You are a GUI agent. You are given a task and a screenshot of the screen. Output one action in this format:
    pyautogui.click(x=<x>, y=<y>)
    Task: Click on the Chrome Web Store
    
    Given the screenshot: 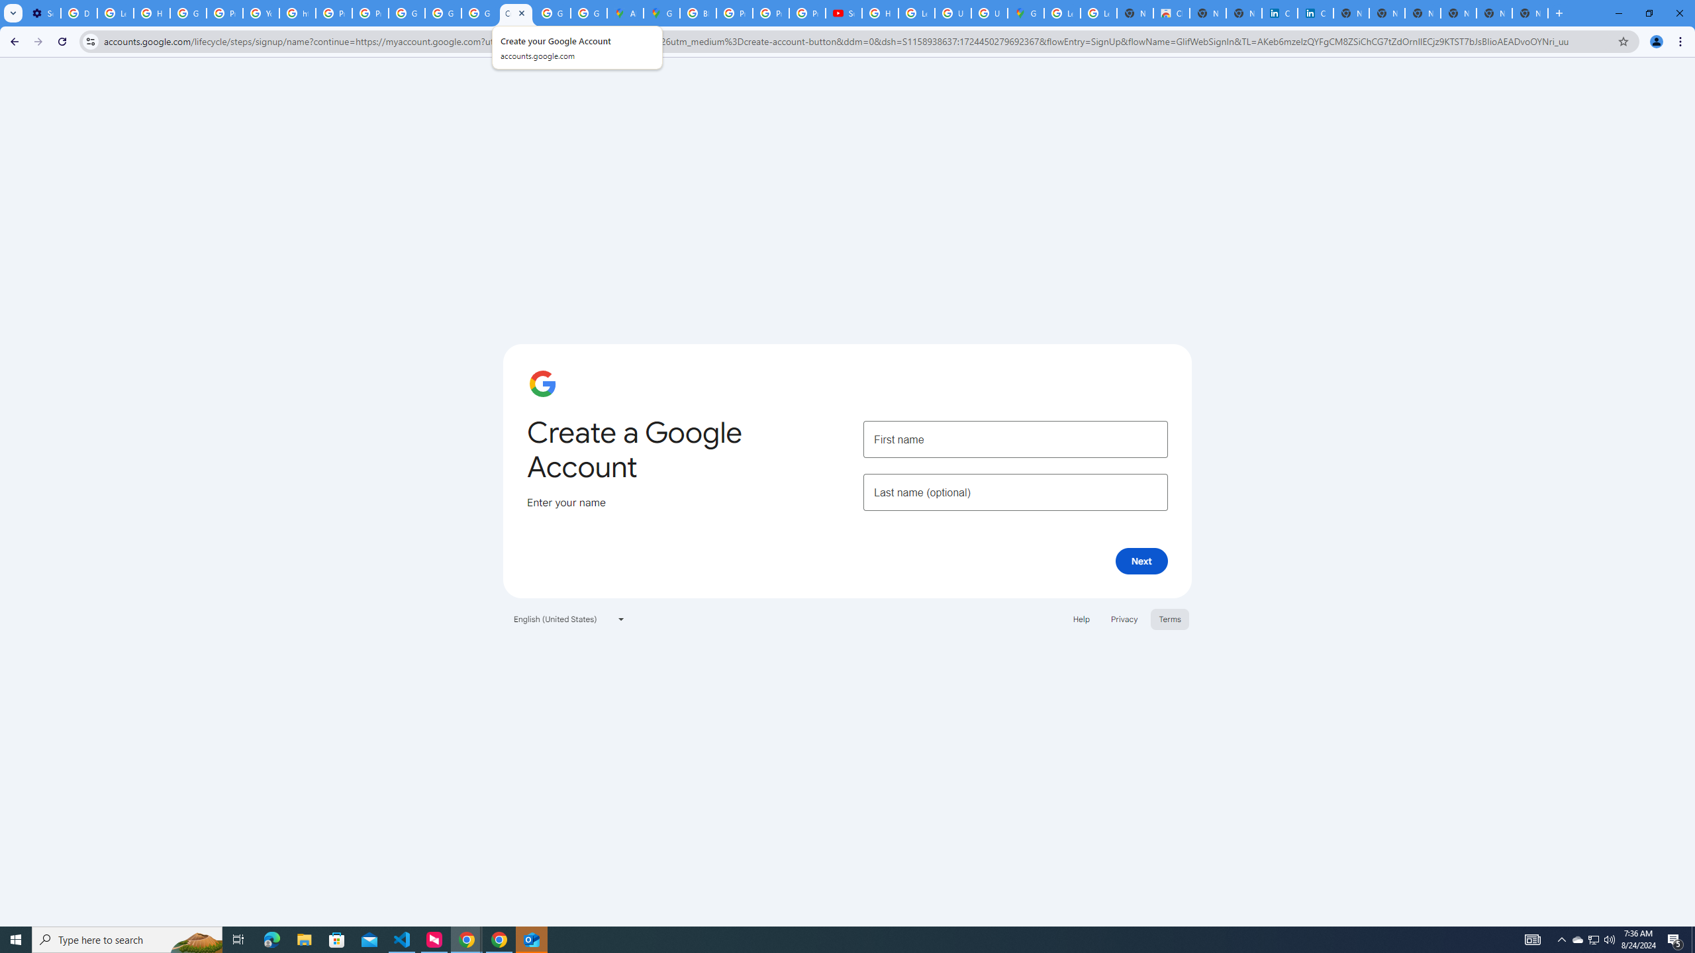 What is the action you would take?
    pyautogui.click(x=1171, y=13)
    